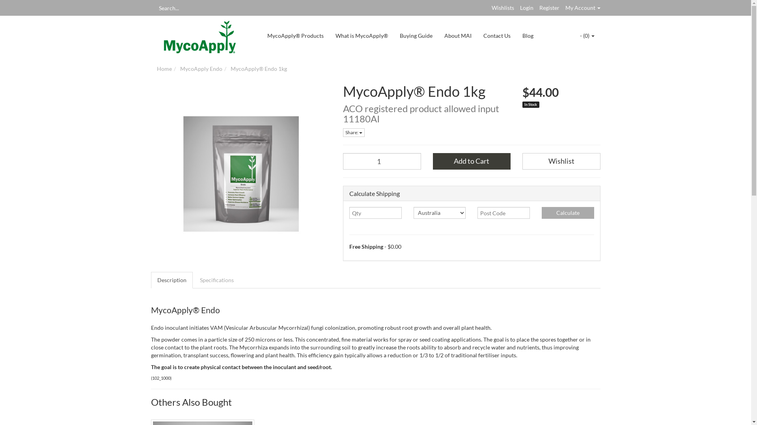  What do you see at coordinates (201, 68) in the screenshot?
I see `MycoApply Endo` at bounding box center [201, 68].